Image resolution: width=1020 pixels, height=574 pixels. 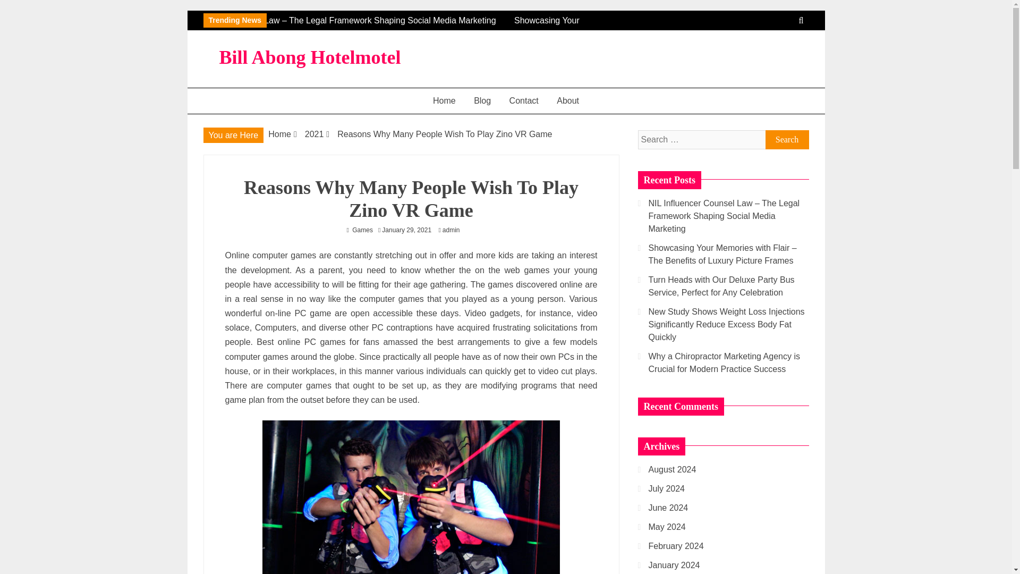 I want to click on About, so click(x=567, y=100).